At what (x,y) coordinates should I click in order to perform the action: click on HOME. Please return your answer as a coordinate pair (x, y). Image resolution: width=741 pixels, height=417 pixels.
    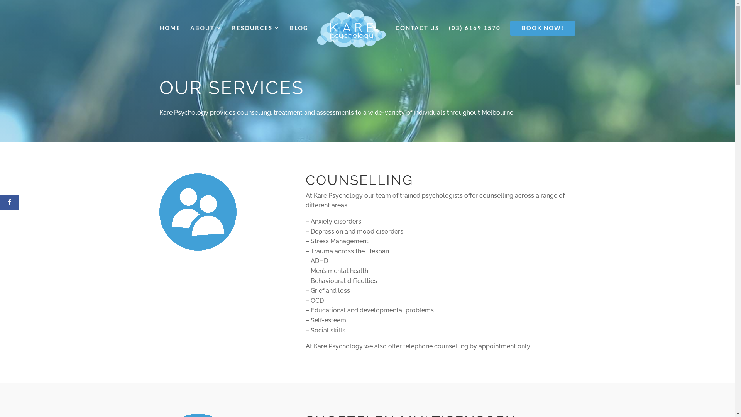
    Looking at the image, I should click on (170, 37).